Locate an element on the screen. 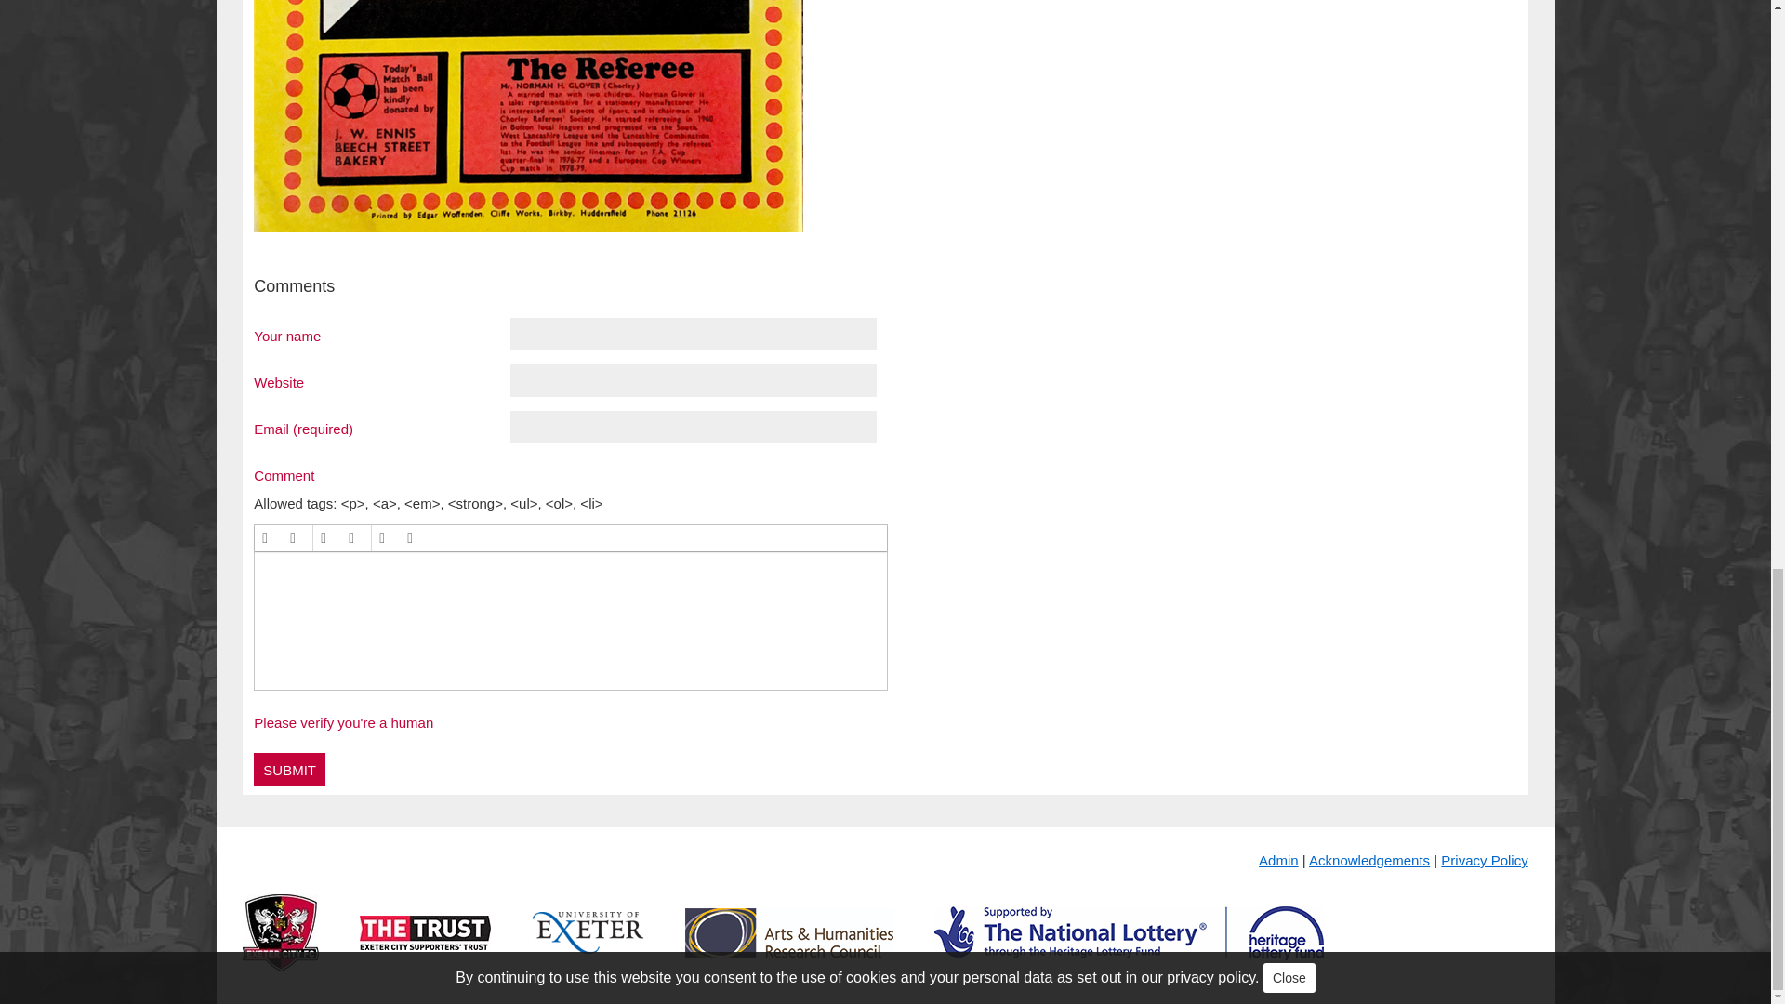 Image resolution: width=1785 pixels, height=1004 pixels. University of Exeter is located at coordinates (588, 947).